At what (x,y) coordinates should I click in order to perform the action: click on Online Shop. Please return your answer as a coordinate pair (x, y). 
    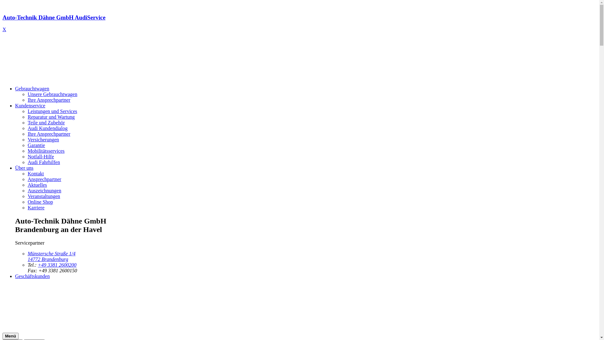
    Looking at the image, I should click on (40, 202).